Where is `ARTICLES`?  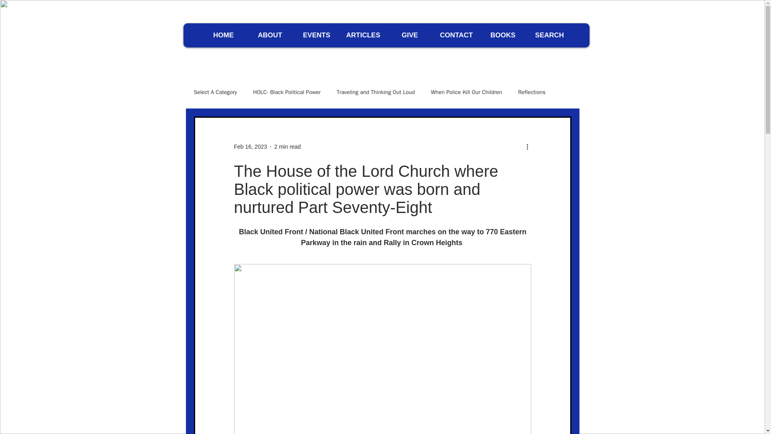 ARTICLES is located at coordinates (363, 35).